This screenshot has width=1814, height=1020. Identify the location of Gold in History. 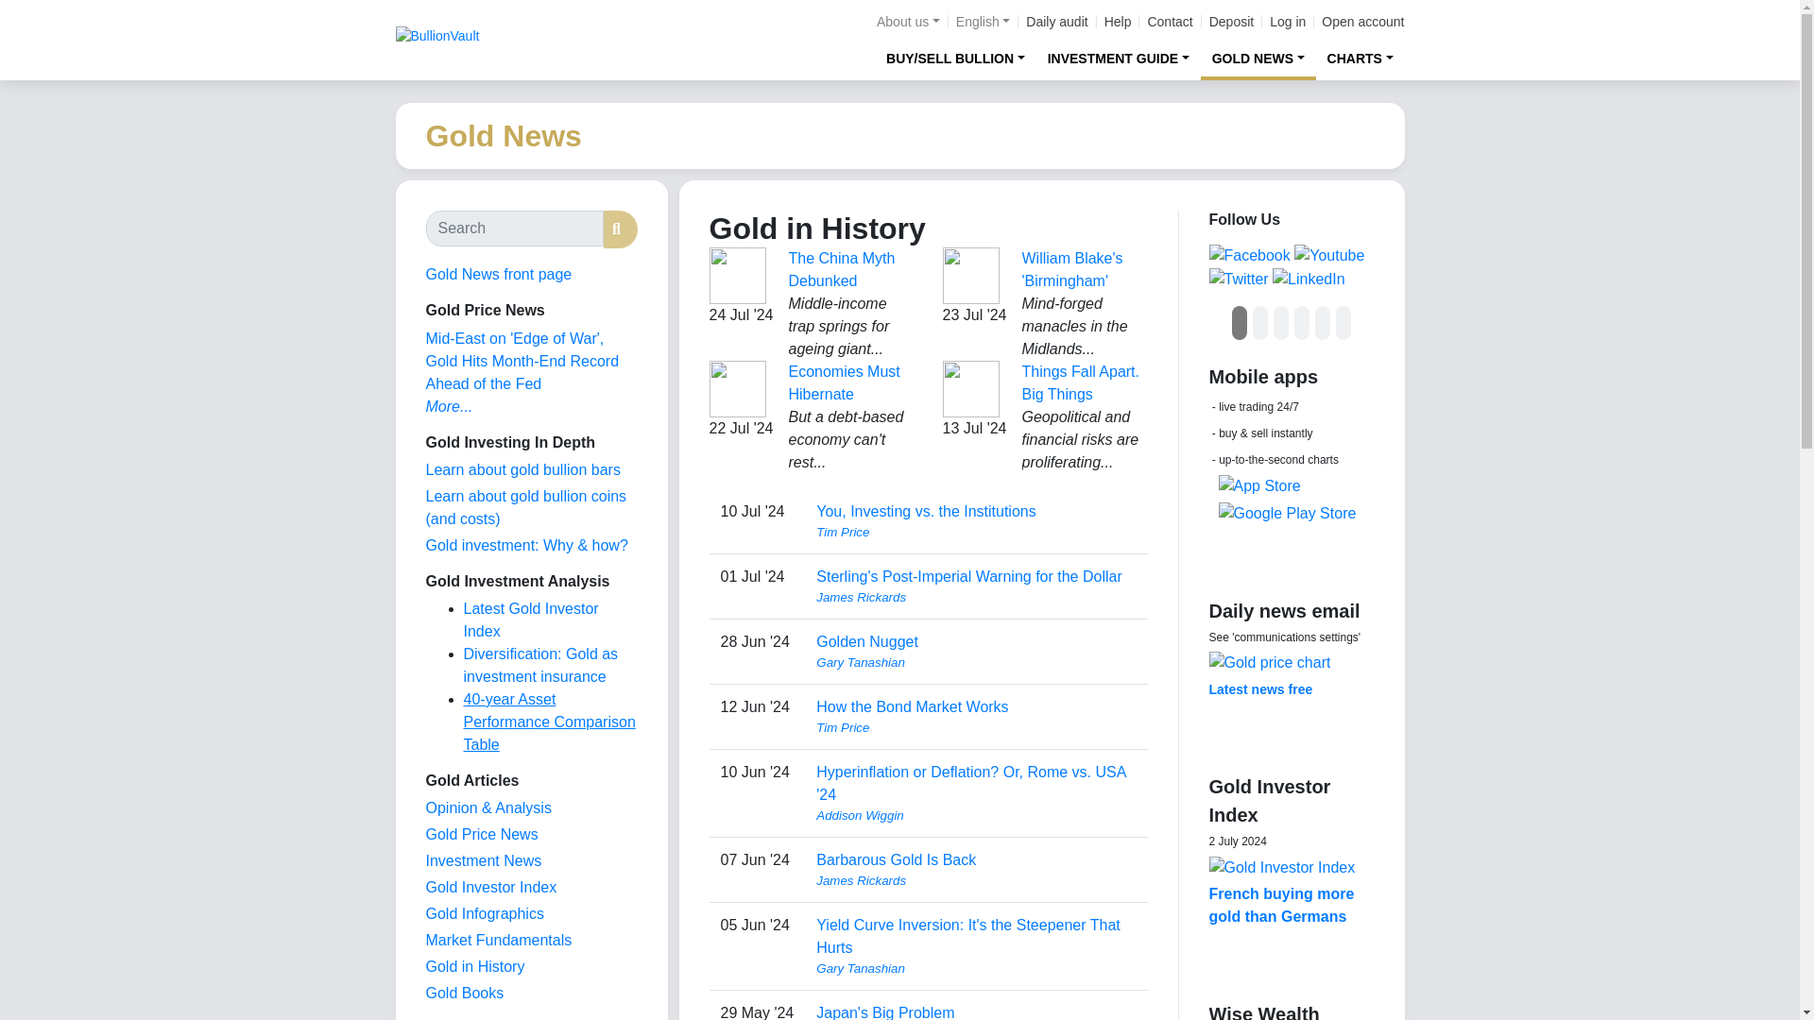
(474, 967).